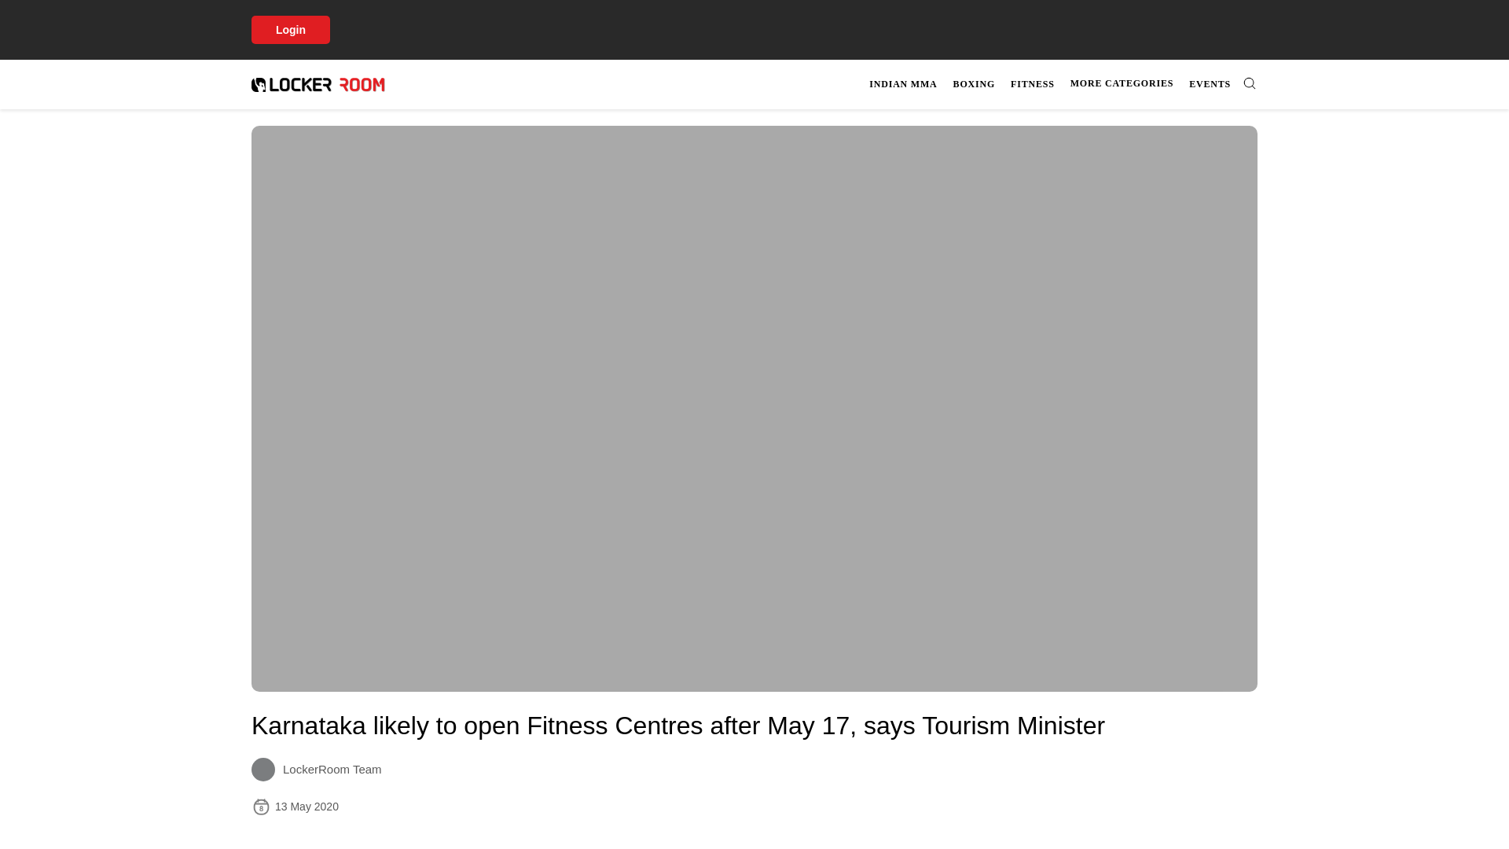  I want to click on FITNESS, so click(903, 84).